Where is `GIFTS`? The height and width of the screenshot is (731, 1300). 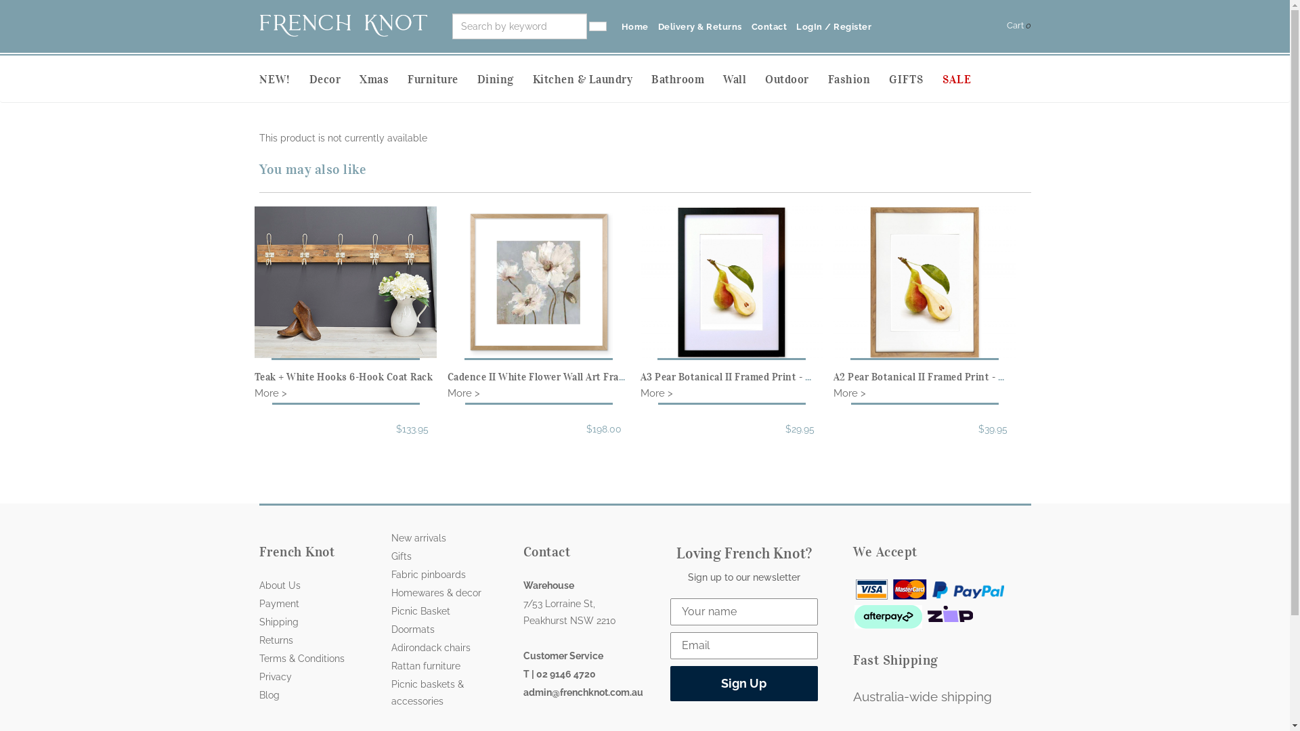 GIFTS is located at coordinates (915, 80).